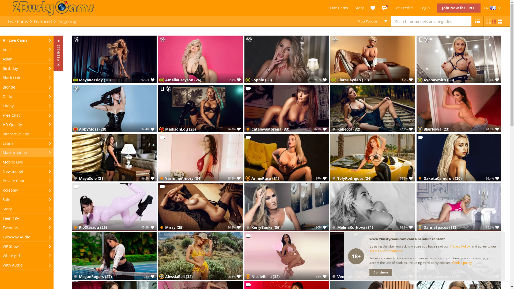 Image resolution: width=514 pixels, height=289 pixels. What do you see at coordinates (27, 125) in the screenshot?
I see `HD Quality` at bounding box center [27, 125].